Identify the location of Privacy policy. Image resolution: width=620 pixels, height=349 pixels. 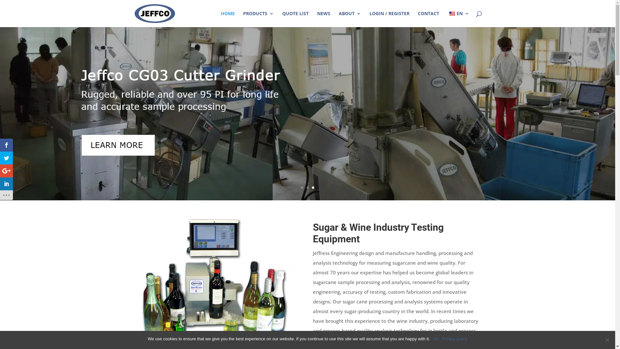
(455, 339).